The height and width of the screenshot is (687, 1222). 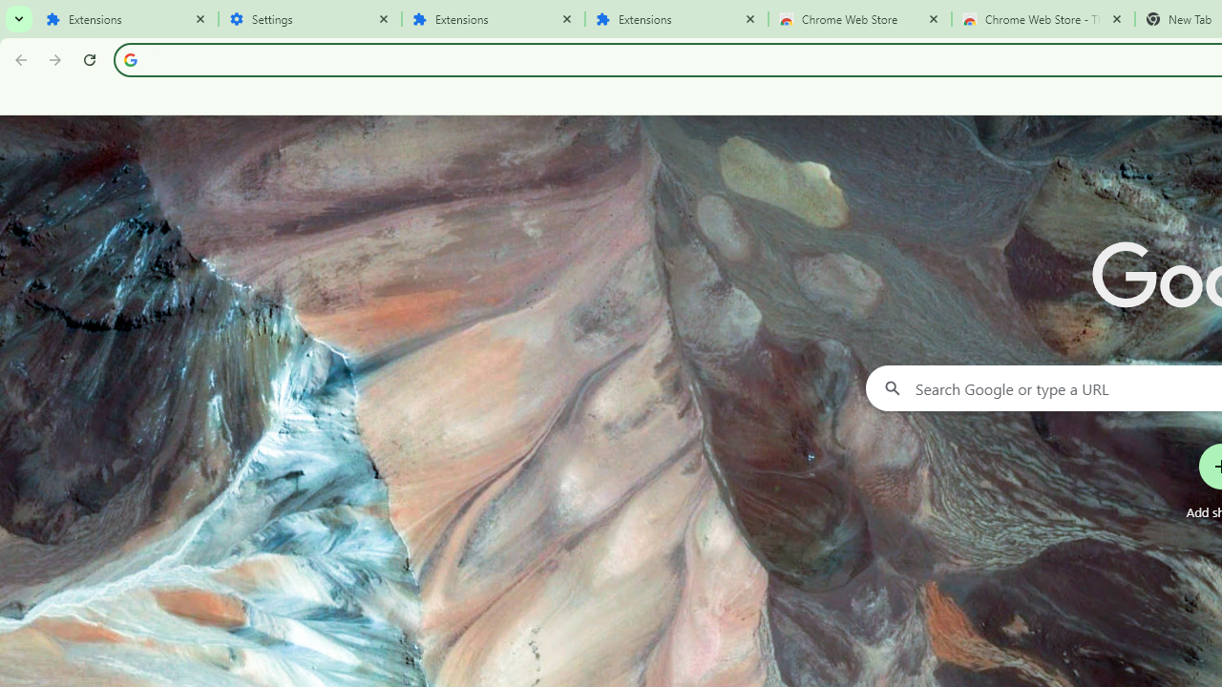 What do you see at coordinates (677, 19) in the screenshot?
I see `Extensions` at bounding box center [677, 19].